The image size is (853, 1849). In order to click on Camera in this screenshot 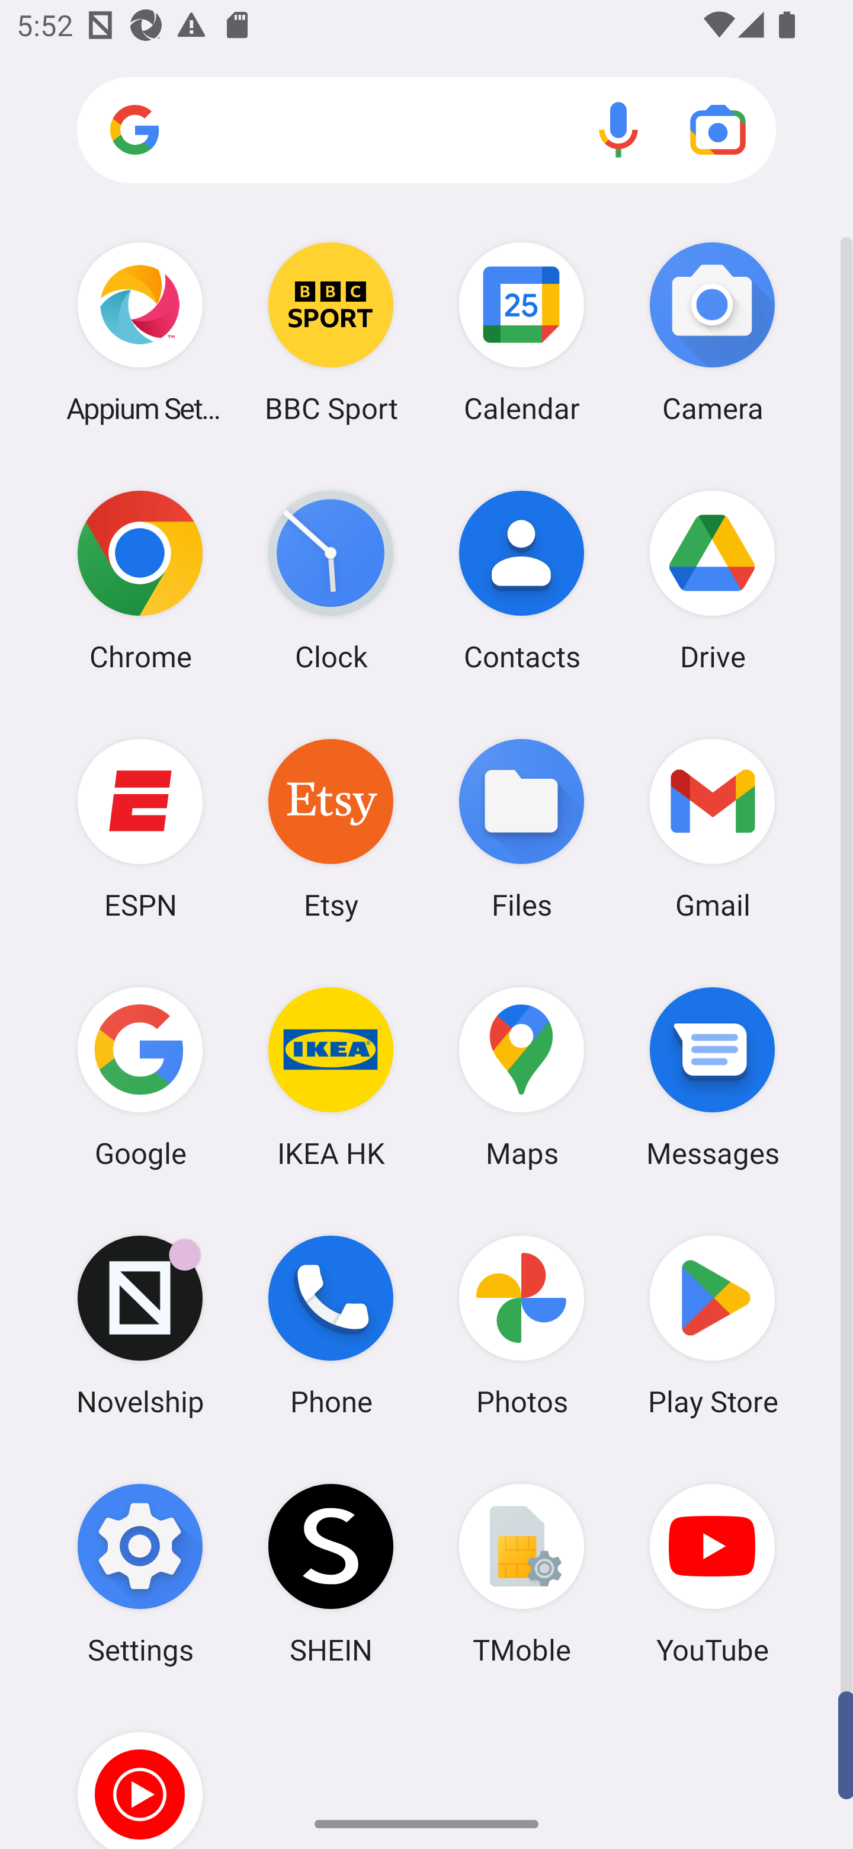, I will do `click(712, 332)`.